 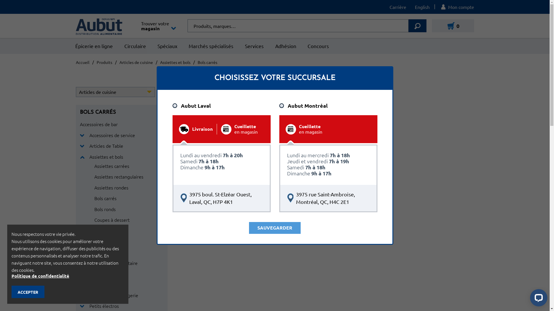 I want to click on Assiettes et bols, so click(x=106, y=157).